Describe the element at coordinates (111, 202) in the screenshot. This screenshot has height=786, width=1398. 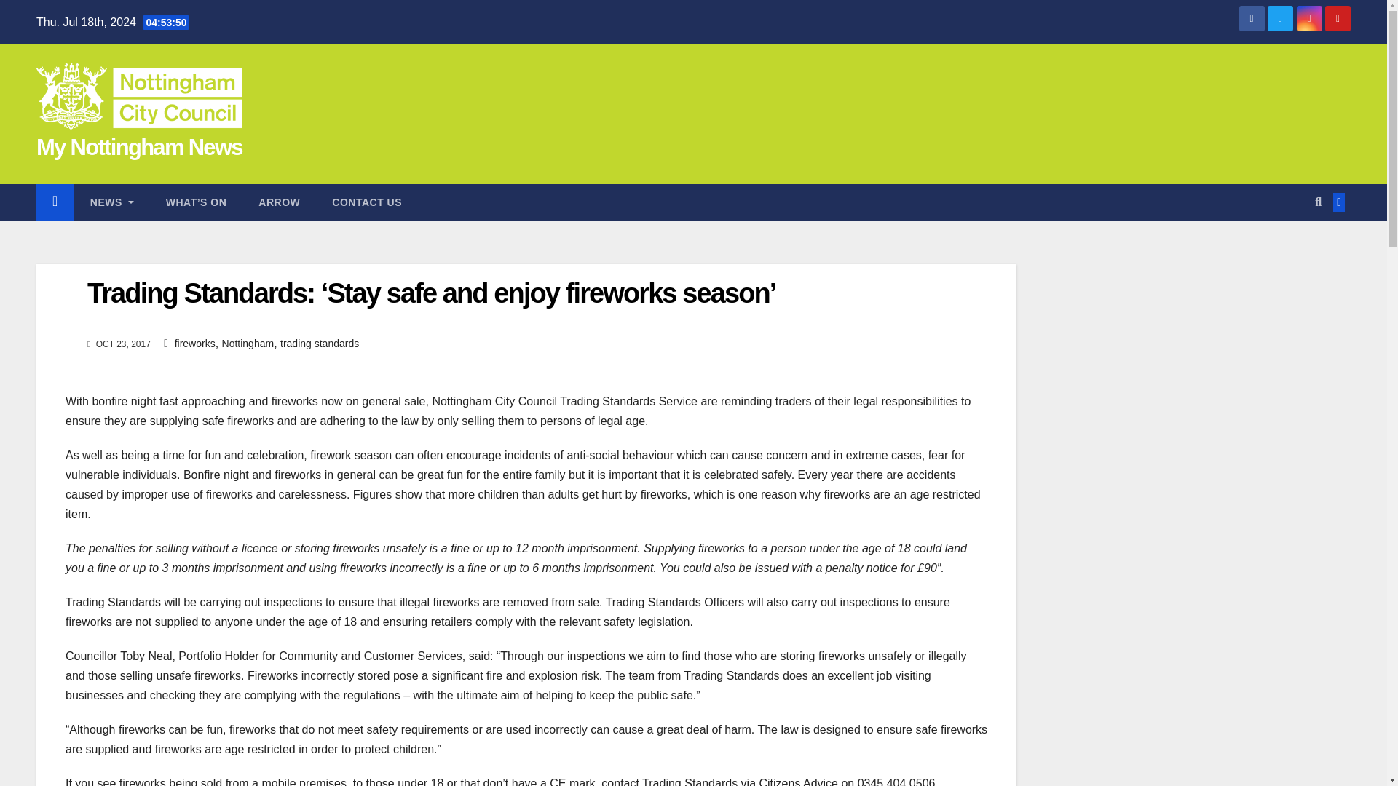
I see `NEWS` at that location.